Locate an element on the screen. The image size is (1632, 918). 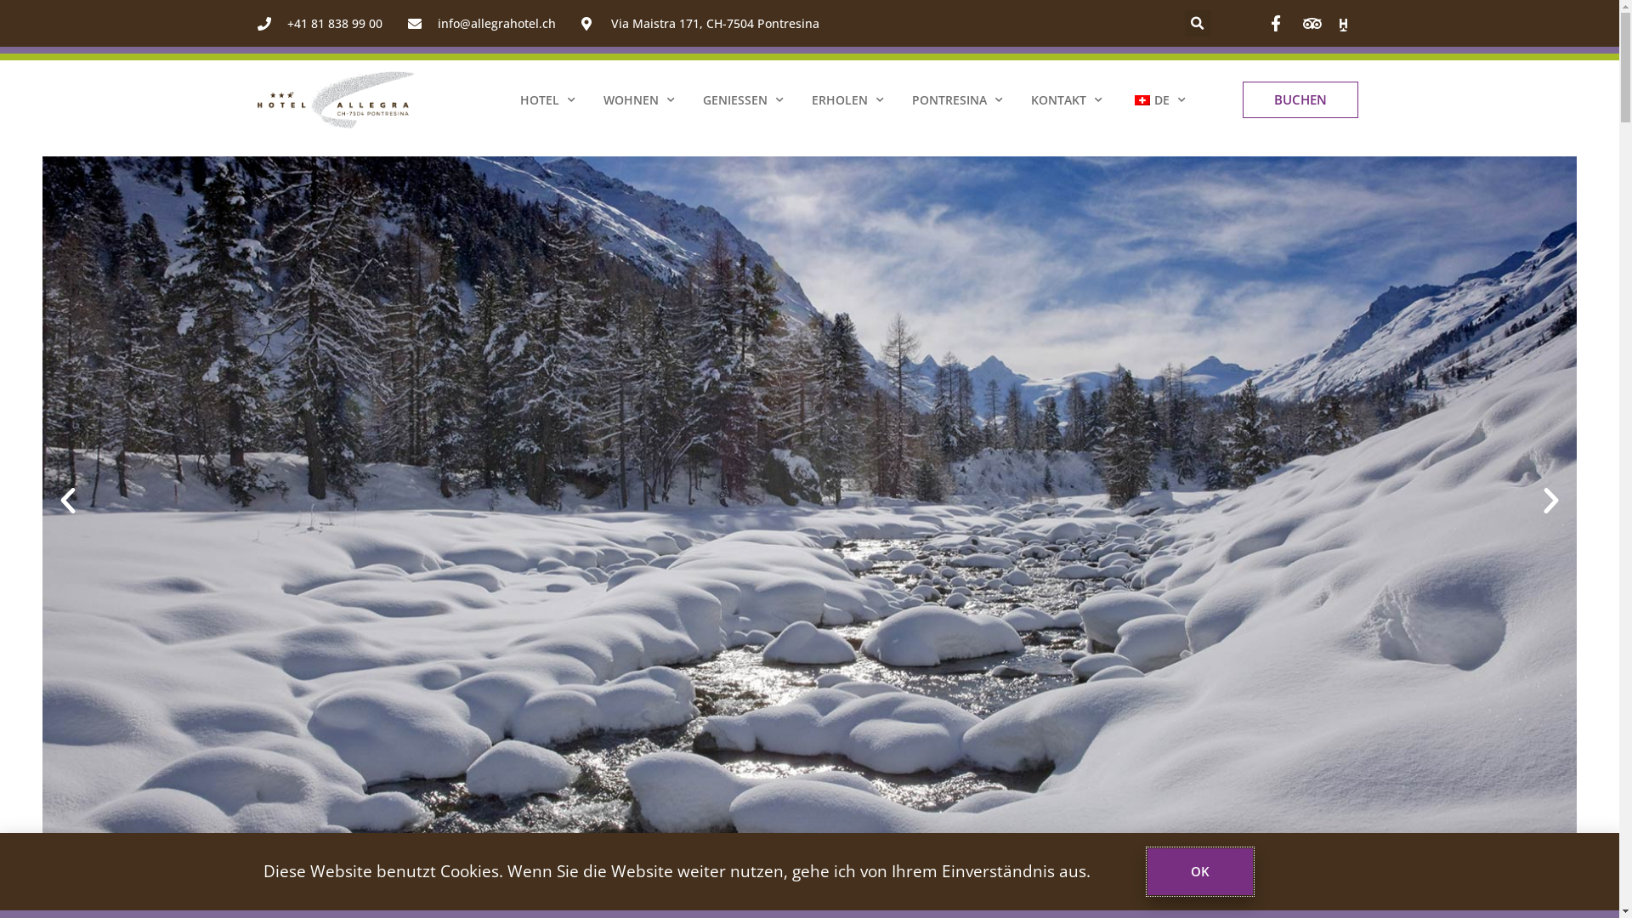
OK is located at coordinates (1200, 872).